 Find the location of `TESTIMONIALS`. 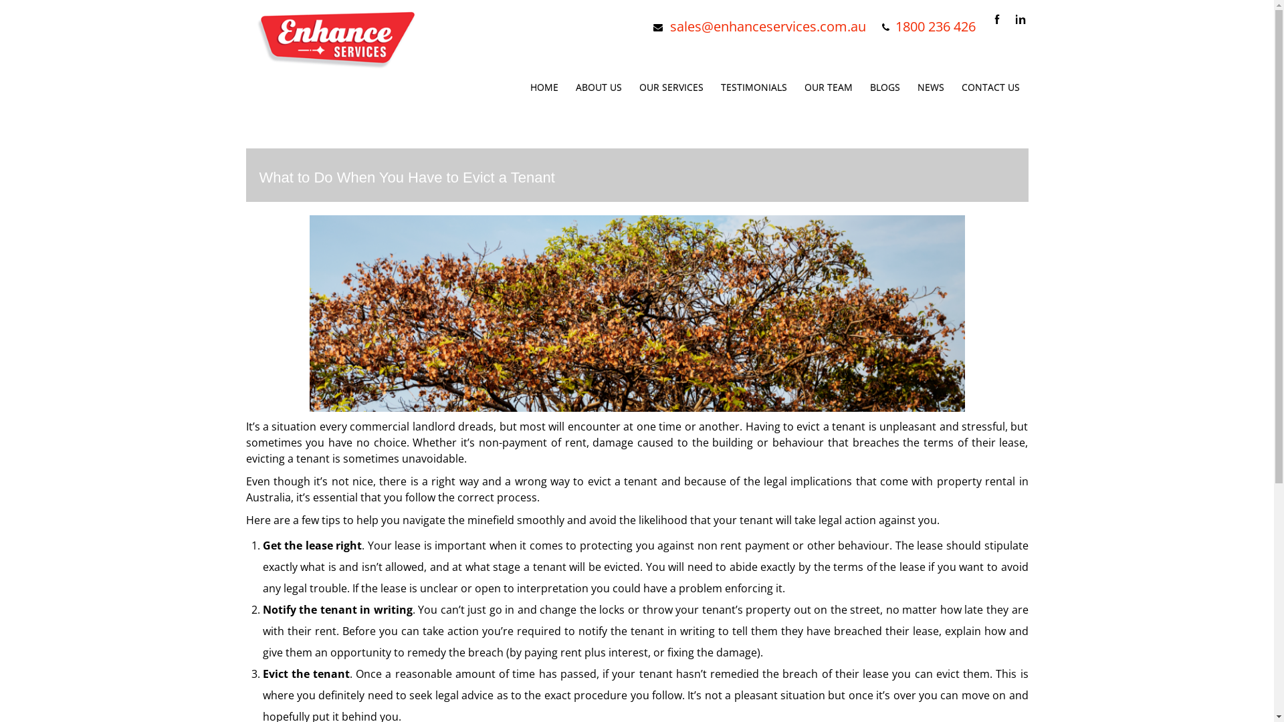

TESTIMONIALS is located at coordinates (753, 87).